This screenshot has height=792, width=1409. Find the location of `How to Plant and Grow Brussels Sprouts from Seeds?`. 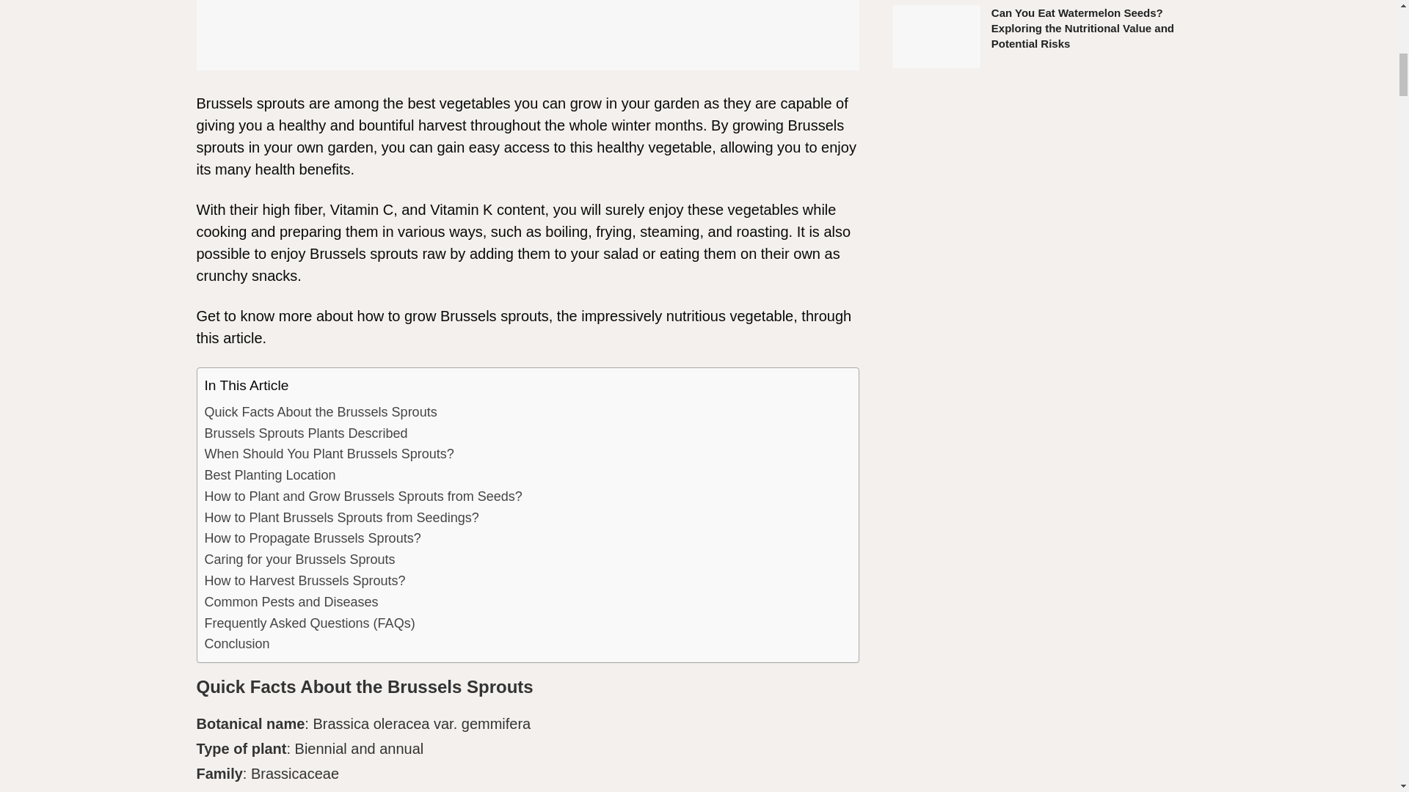

How to Plant and Grow Brussels Sprouts from Seeds? is located at coordinates (363, 497).